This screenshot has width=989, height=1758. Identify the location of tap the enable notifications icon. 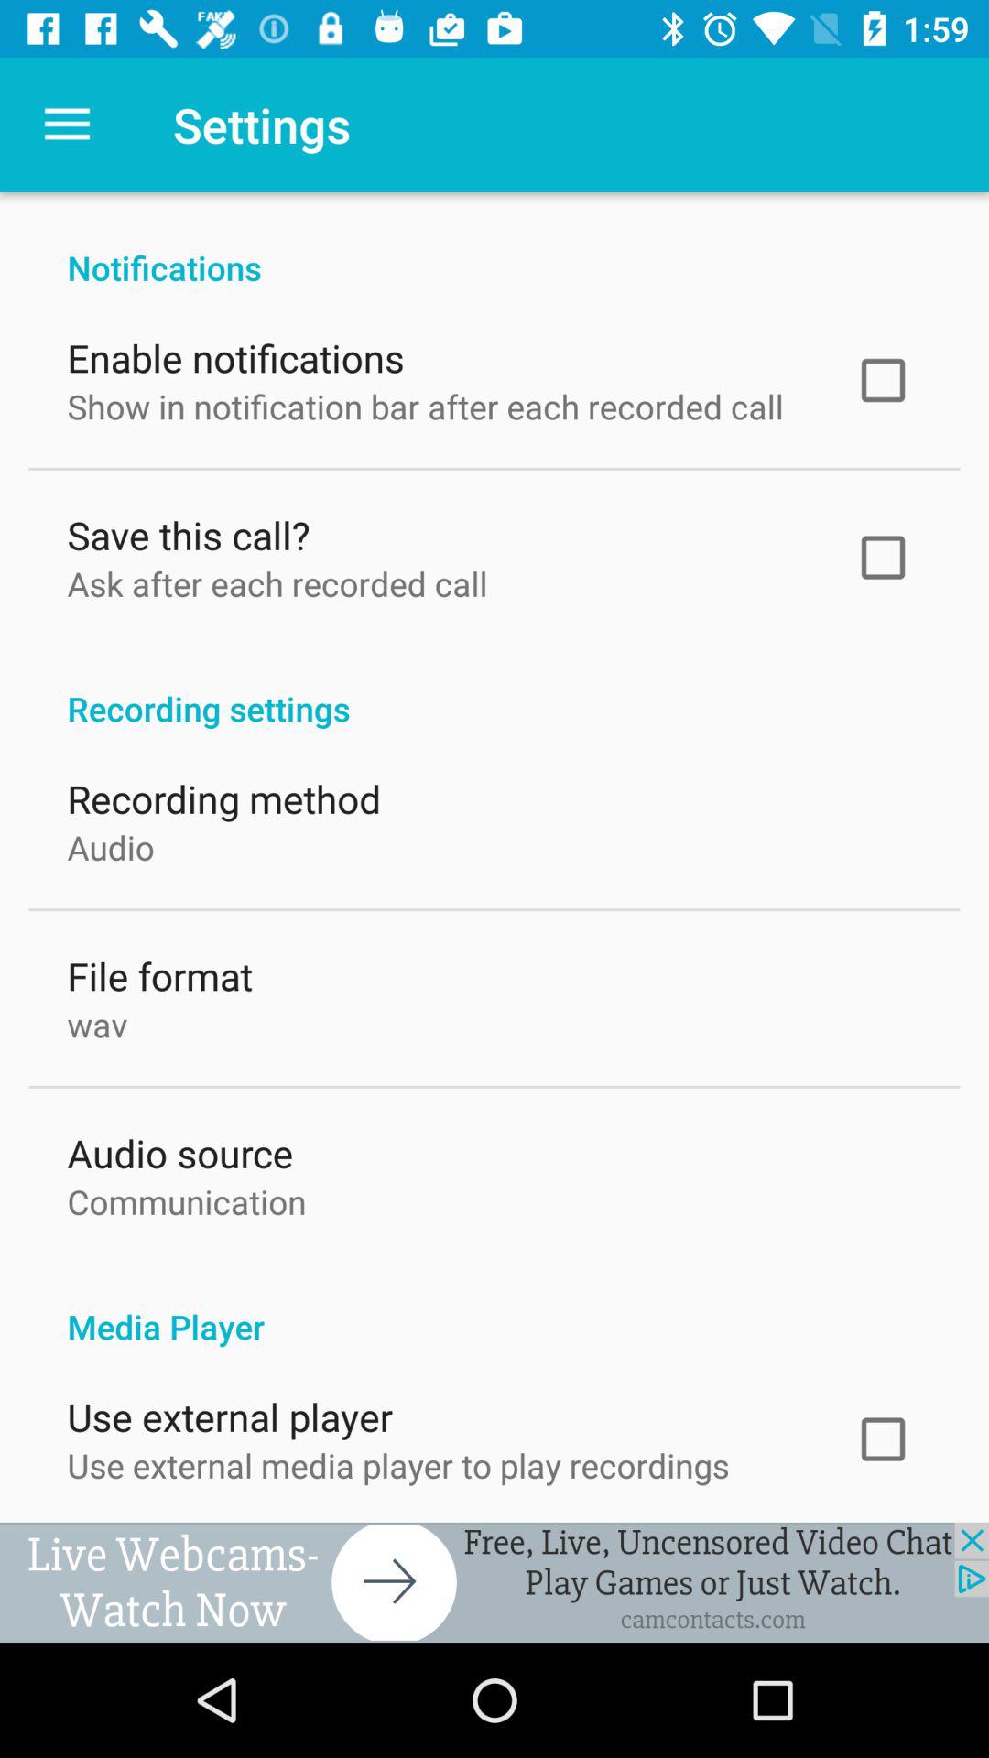
(235, 353).